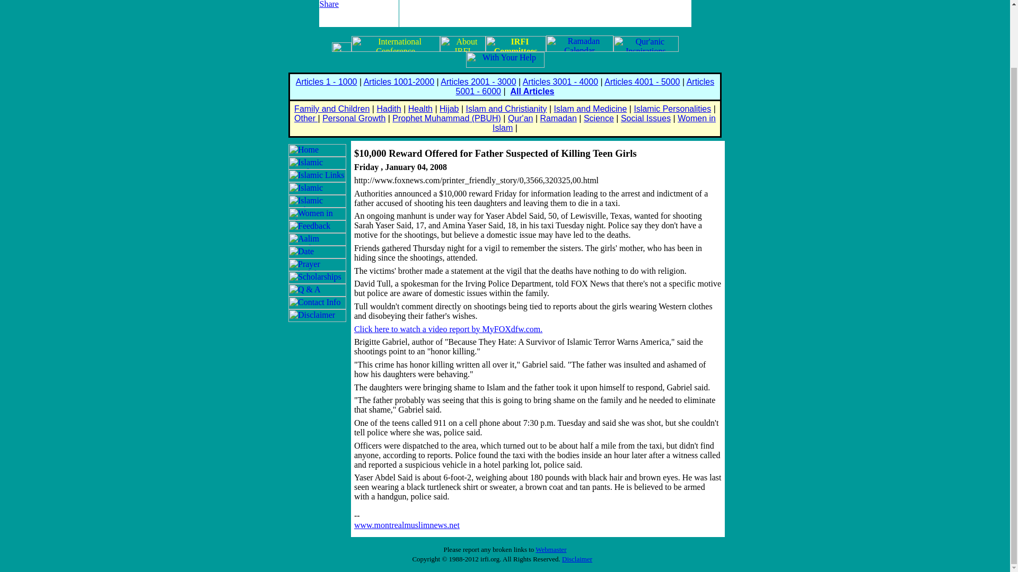 The image size is (1018, 572). Describe the element at coordinates (507, 108) in the screenshot. I see `Islam and Christianity` at that location.